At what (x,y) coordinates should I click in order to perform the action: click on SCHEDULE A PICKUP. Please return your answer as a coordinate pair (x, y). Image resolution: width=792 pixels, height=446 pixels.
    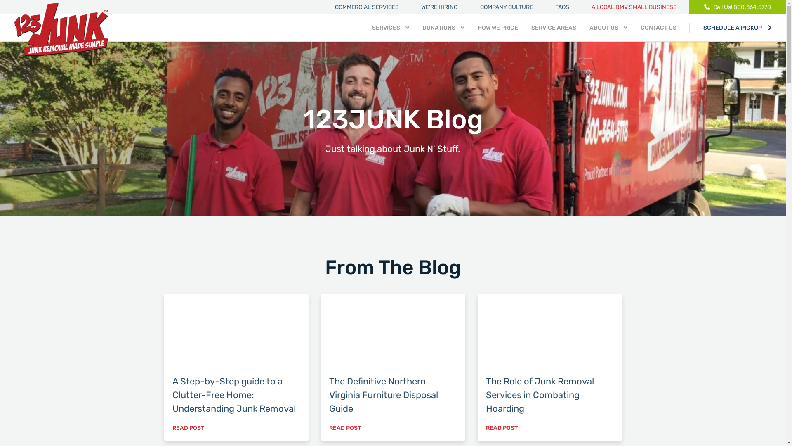
    Looking at the image, I should click on (738, 28).